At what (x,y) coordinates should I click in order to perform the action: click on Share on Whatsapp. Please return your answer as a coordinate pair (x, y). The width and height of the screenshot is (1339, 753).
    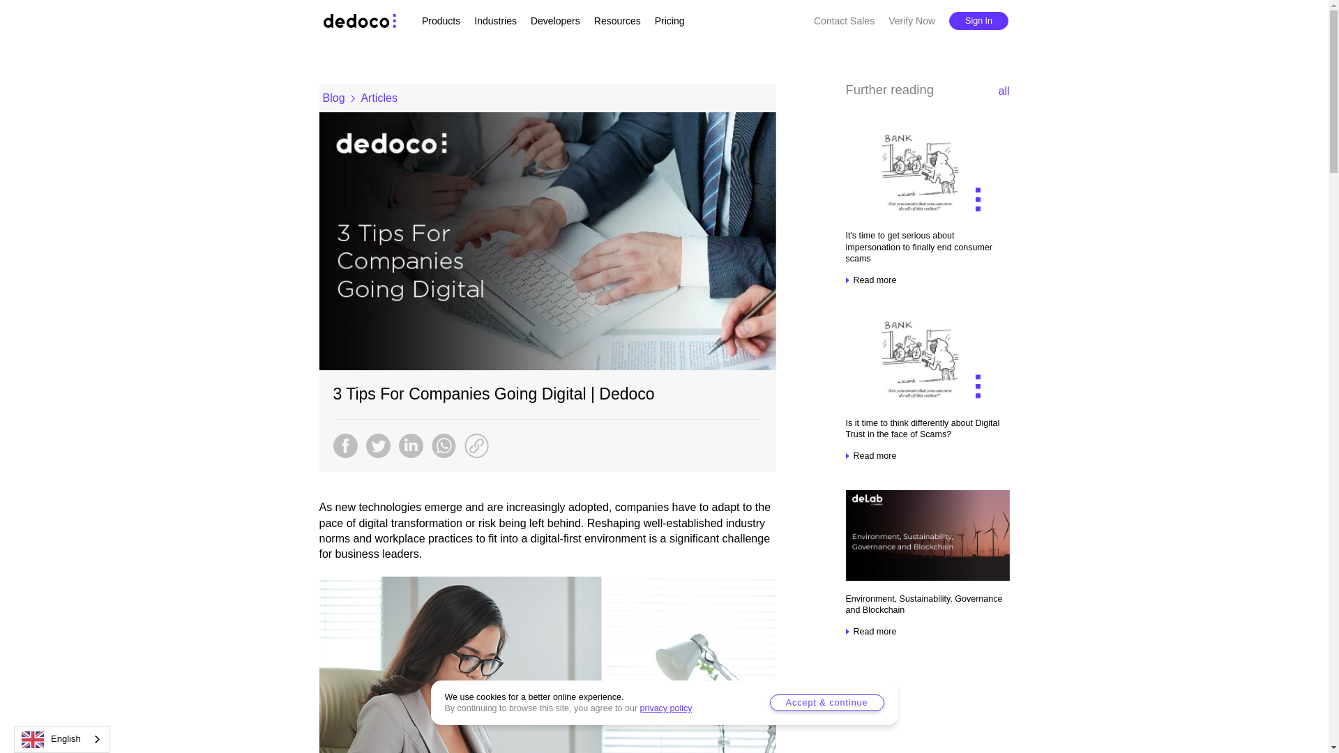
    Looking at the image, I should click on (443, 446).